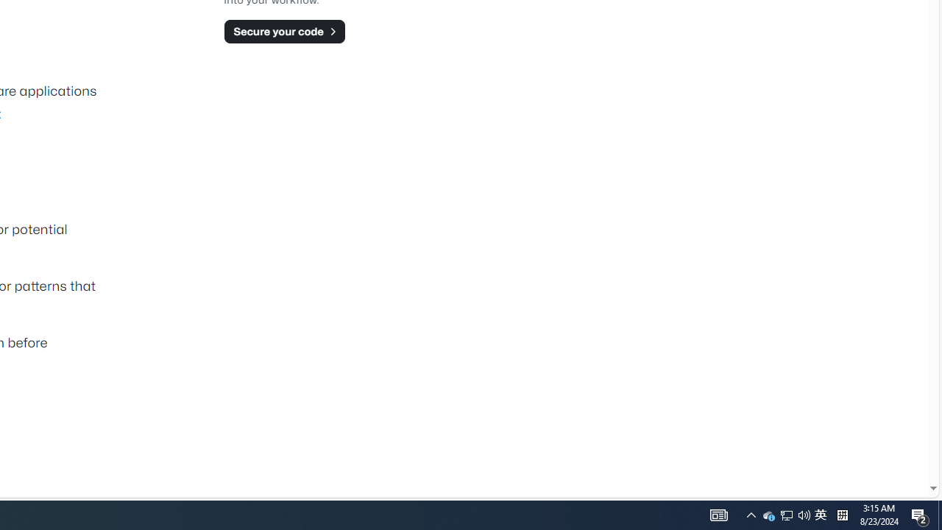  I want to click on Secure your code, so click(284, 31).